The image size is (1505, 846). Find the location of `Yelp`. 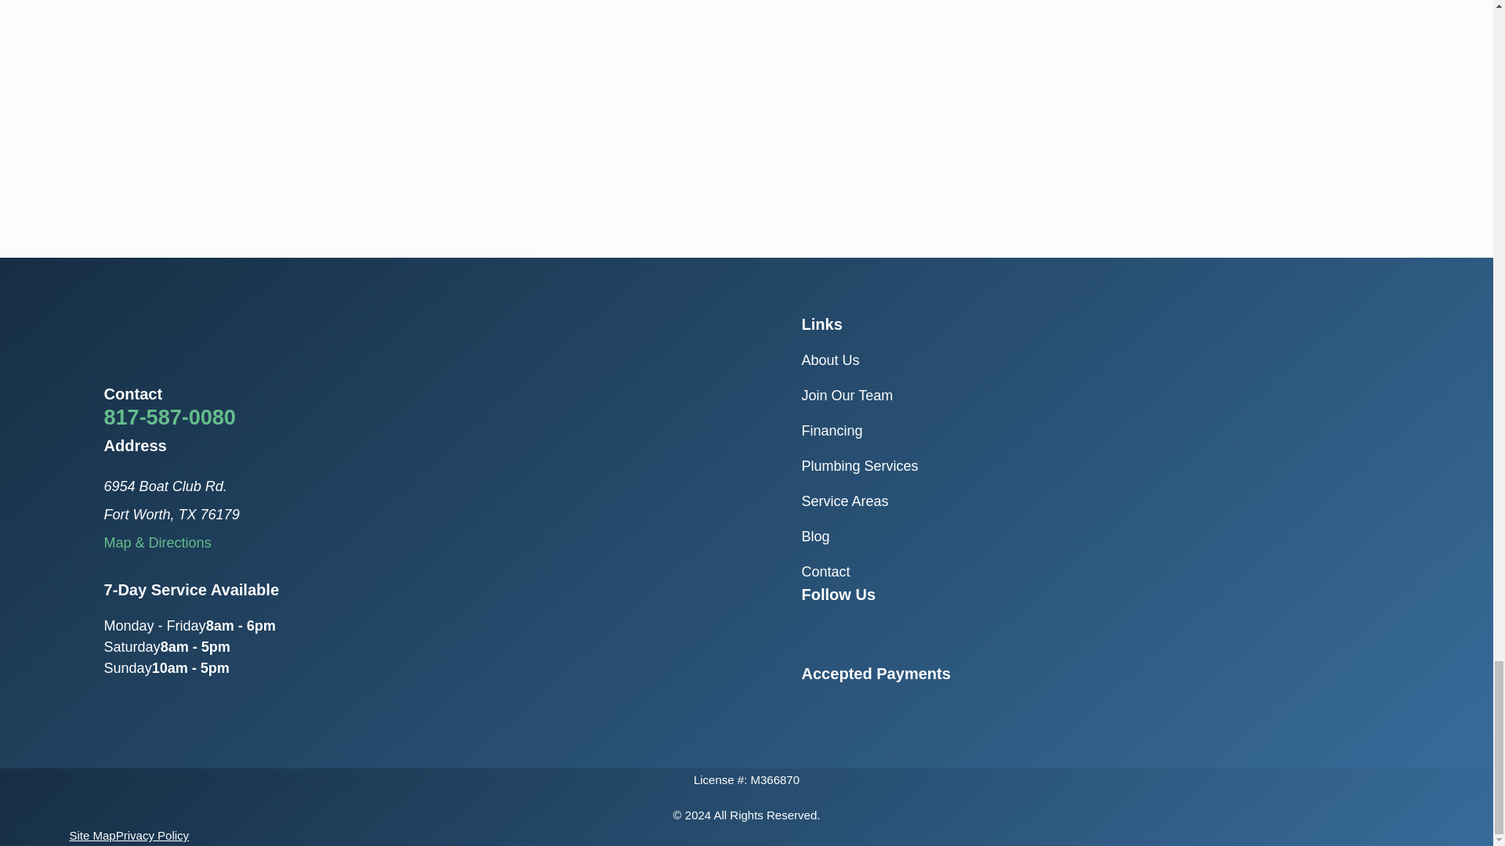

Yelp is located at coordinates (894, 630).